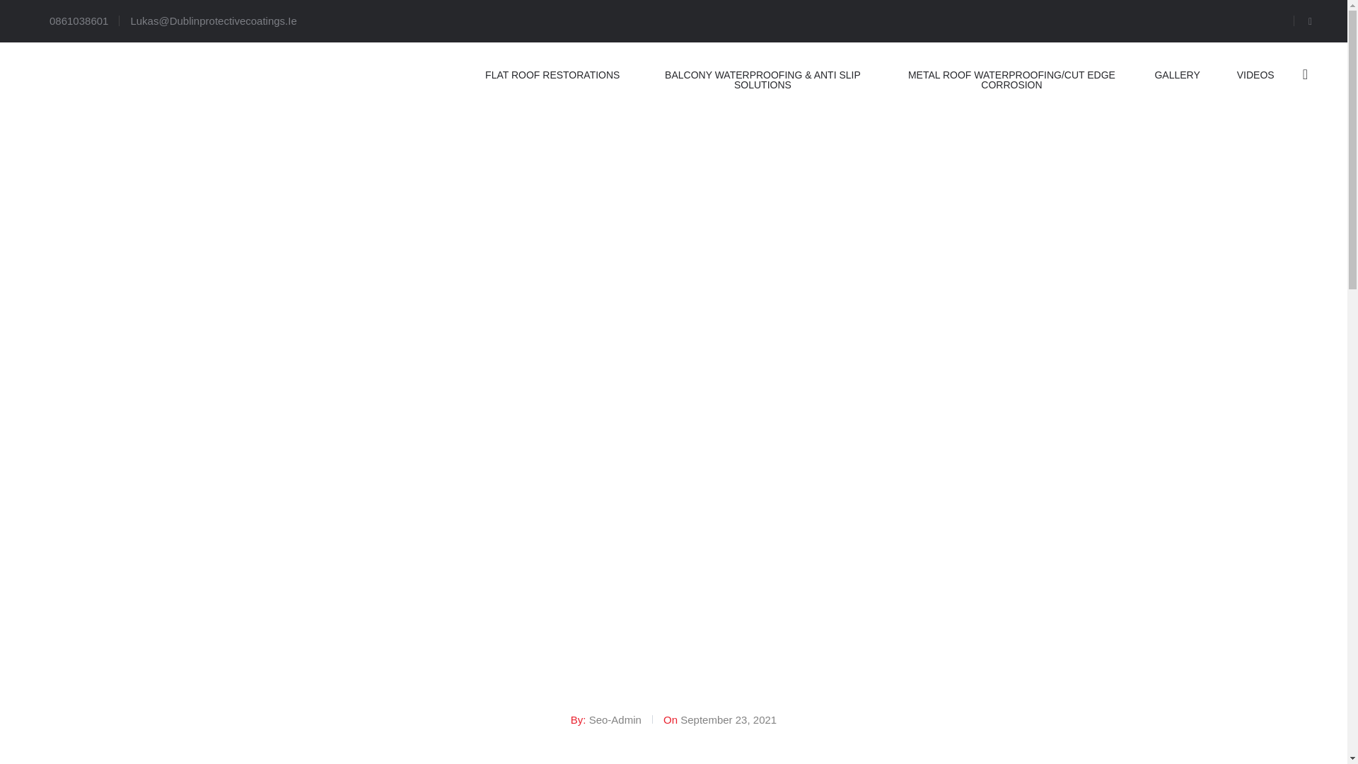  Describe the element at coordinates (552, 74) in the screenshot. I see `Flat Roof Restorations` at that location.